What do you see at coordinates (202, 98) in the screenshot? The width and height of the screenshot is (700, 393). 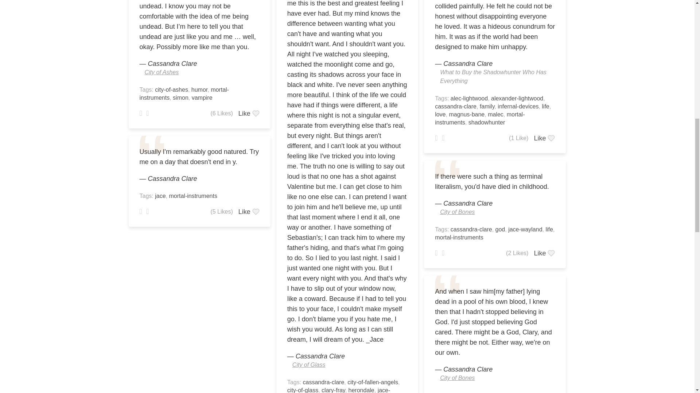 I see `vampire` at bounding box center [202, 98].